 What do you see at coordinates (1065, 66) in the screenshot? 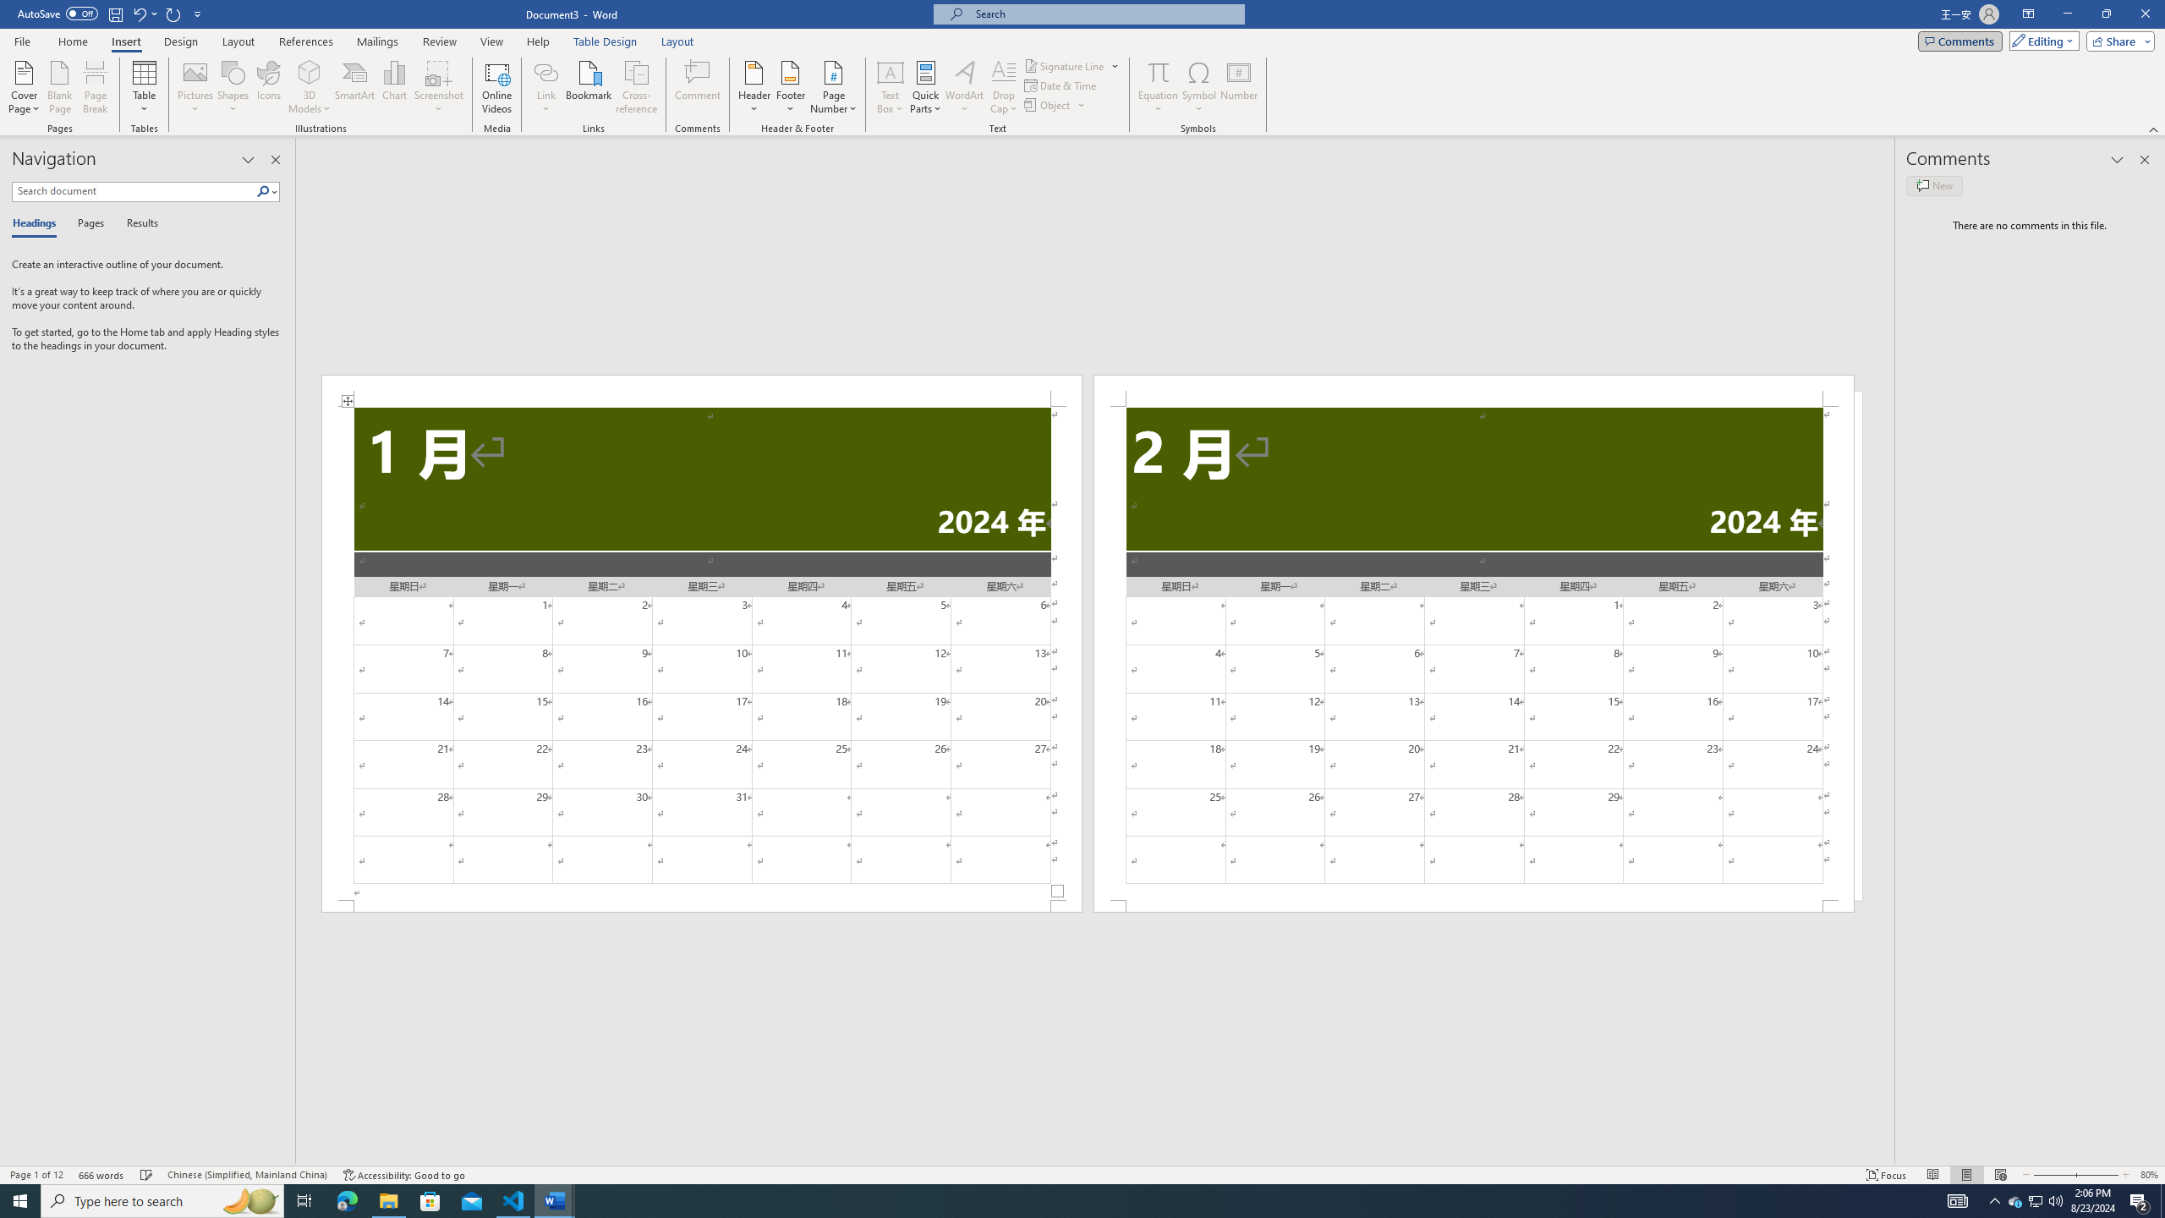
I see `Signature Line` at bounding box center [1065, 66].